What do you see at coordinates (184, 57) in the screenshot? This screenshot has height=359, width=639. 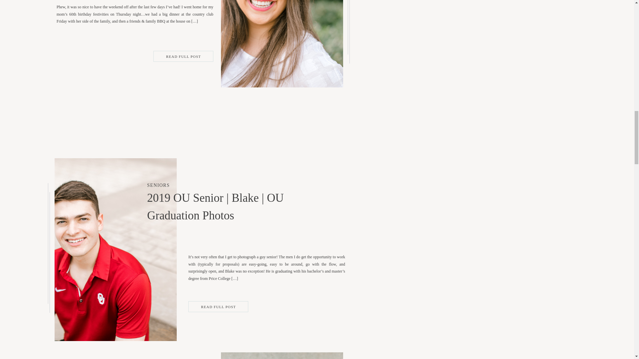 I see `READ FULL POST` at bounding box center [184, 57].